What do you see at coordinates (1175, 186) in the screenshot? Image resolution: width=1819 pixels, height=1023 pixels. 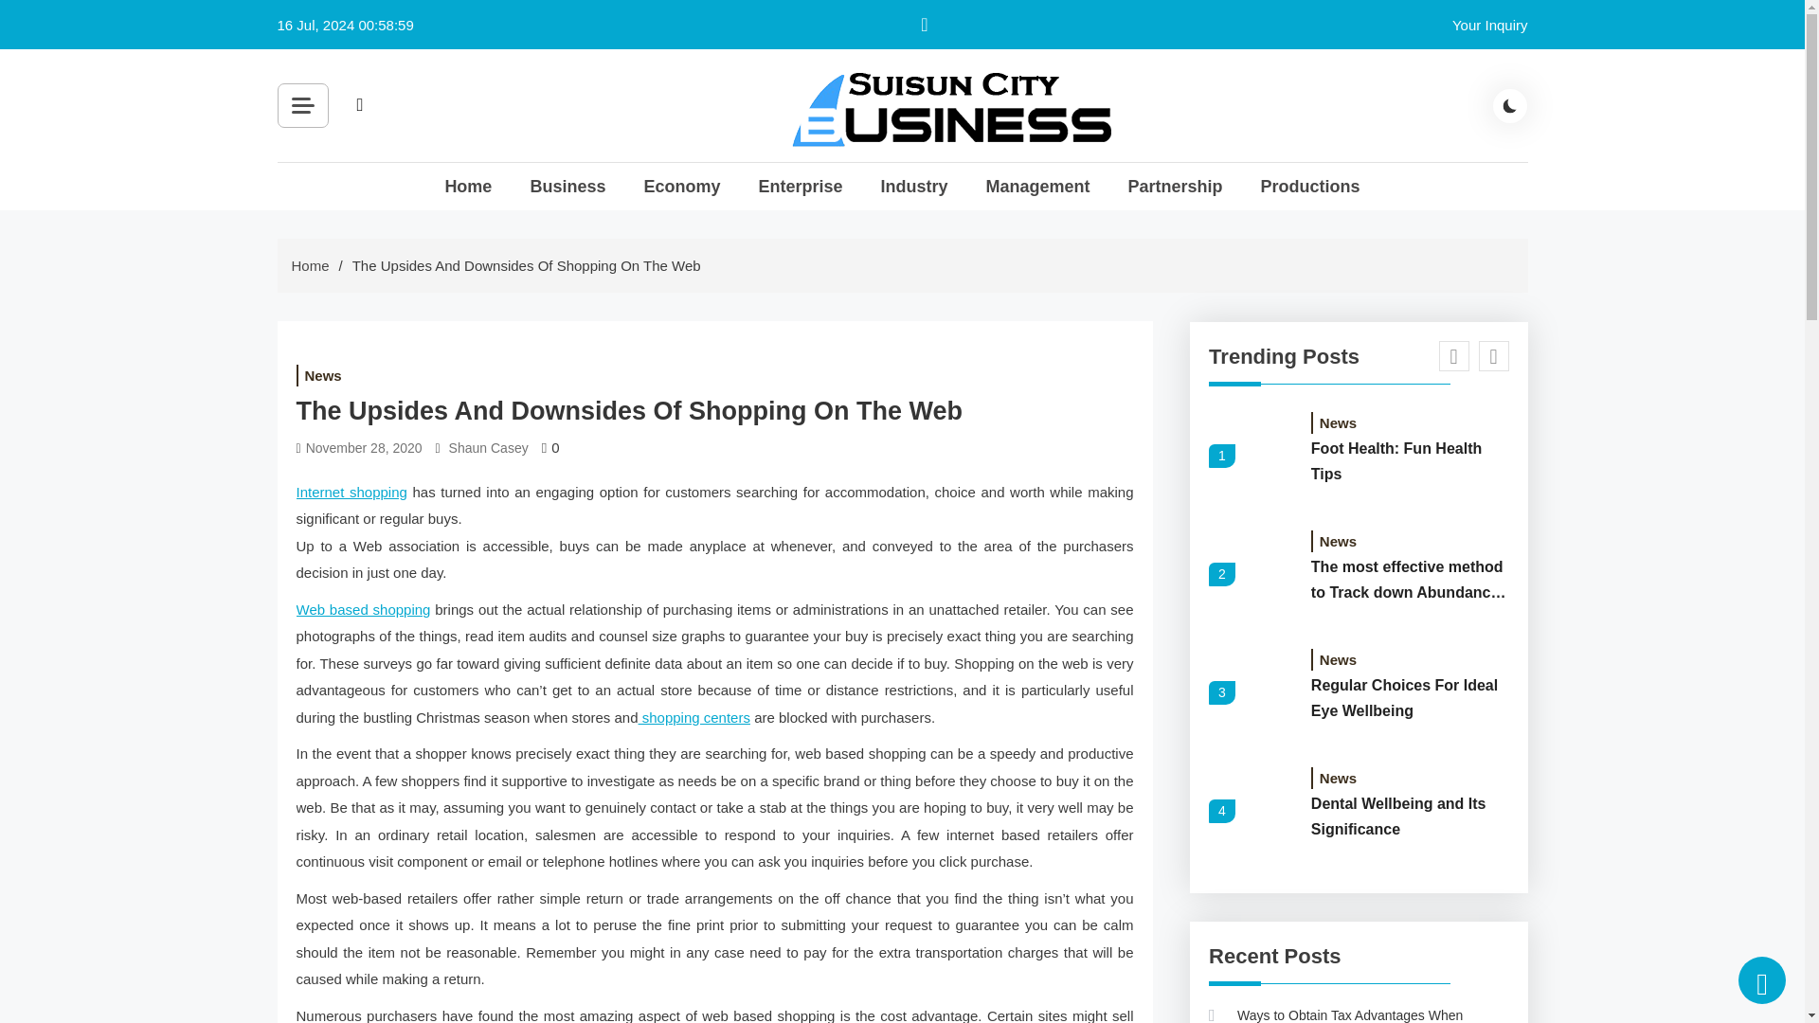 I see `Partnership` at bounding box center [1175, 186].